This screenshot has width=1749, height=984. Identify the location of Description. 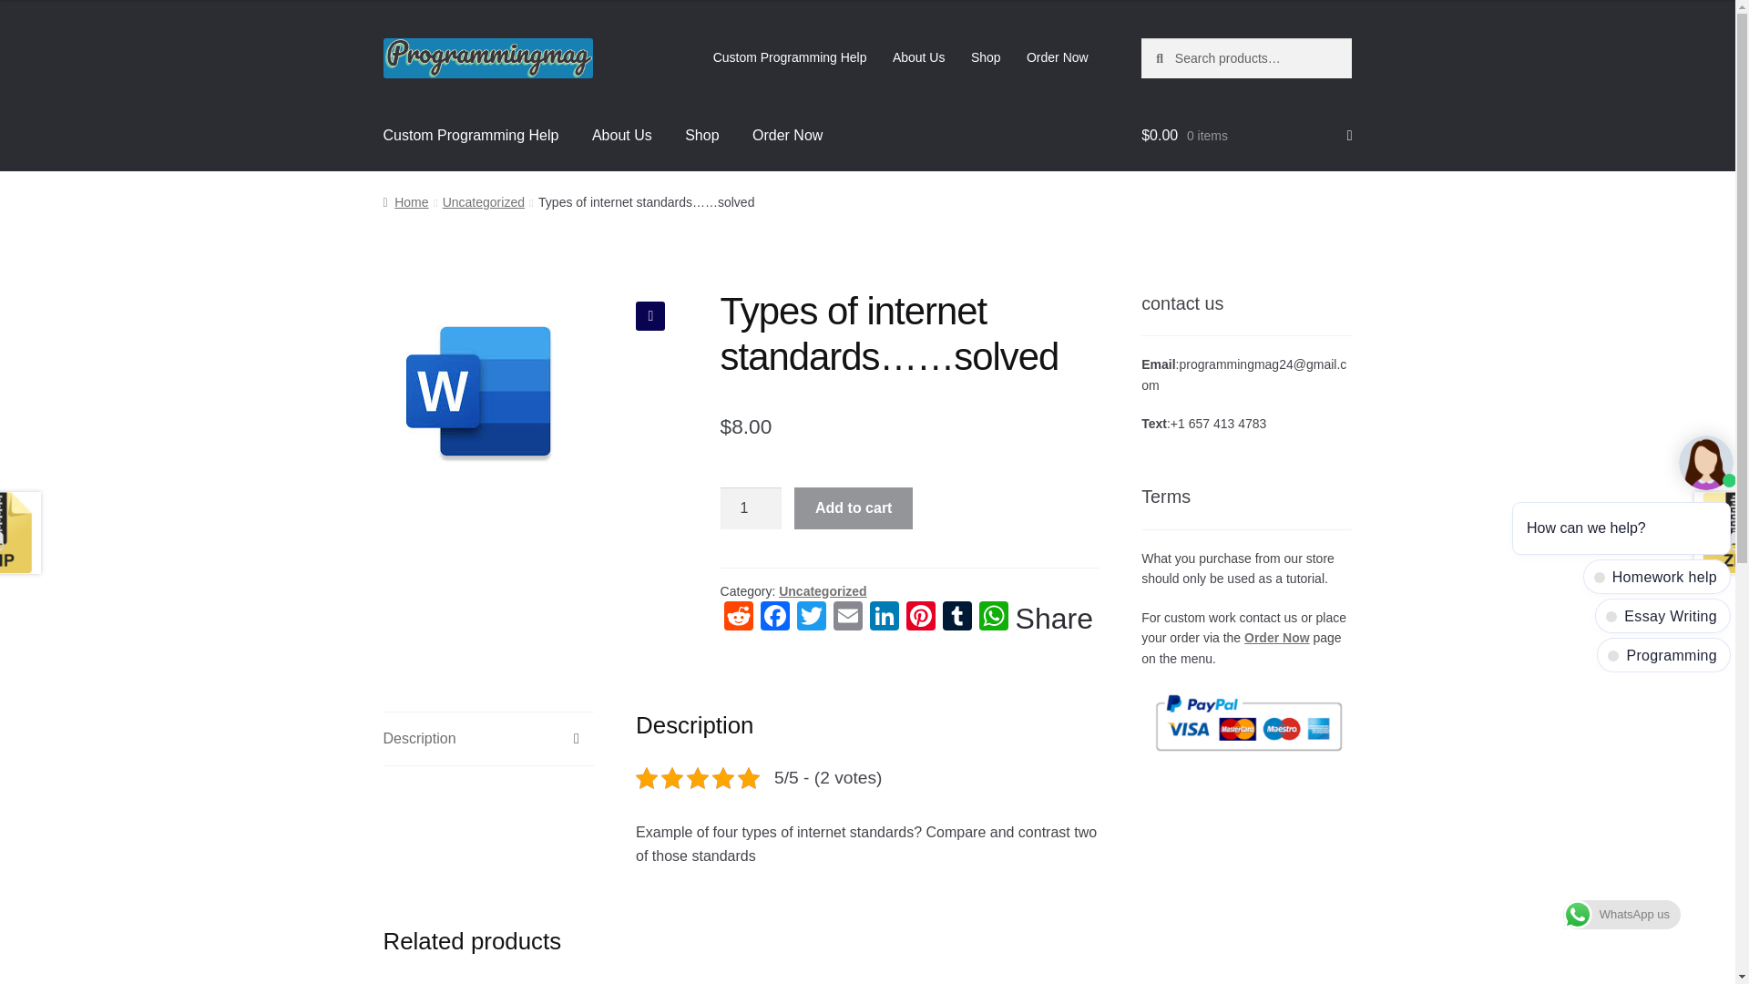
(488, 738).